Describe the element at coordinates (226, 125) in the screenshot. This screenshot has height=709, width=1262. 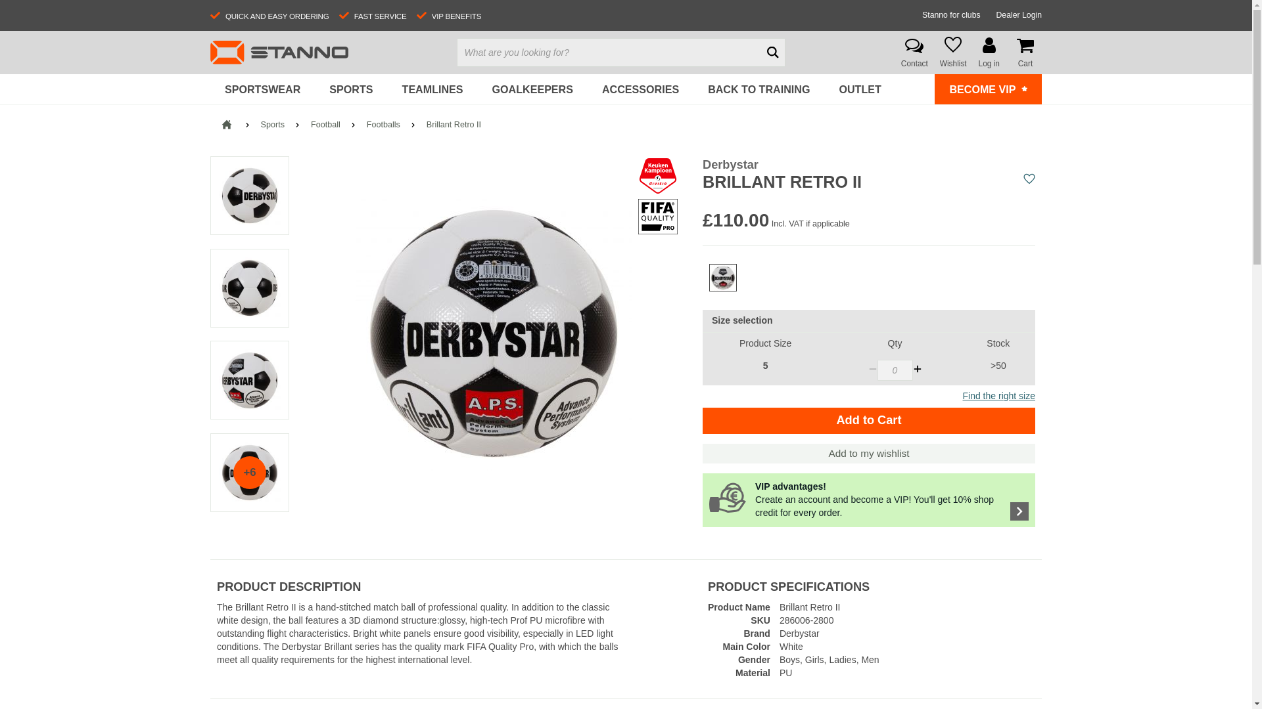
I see `Home` at that location.